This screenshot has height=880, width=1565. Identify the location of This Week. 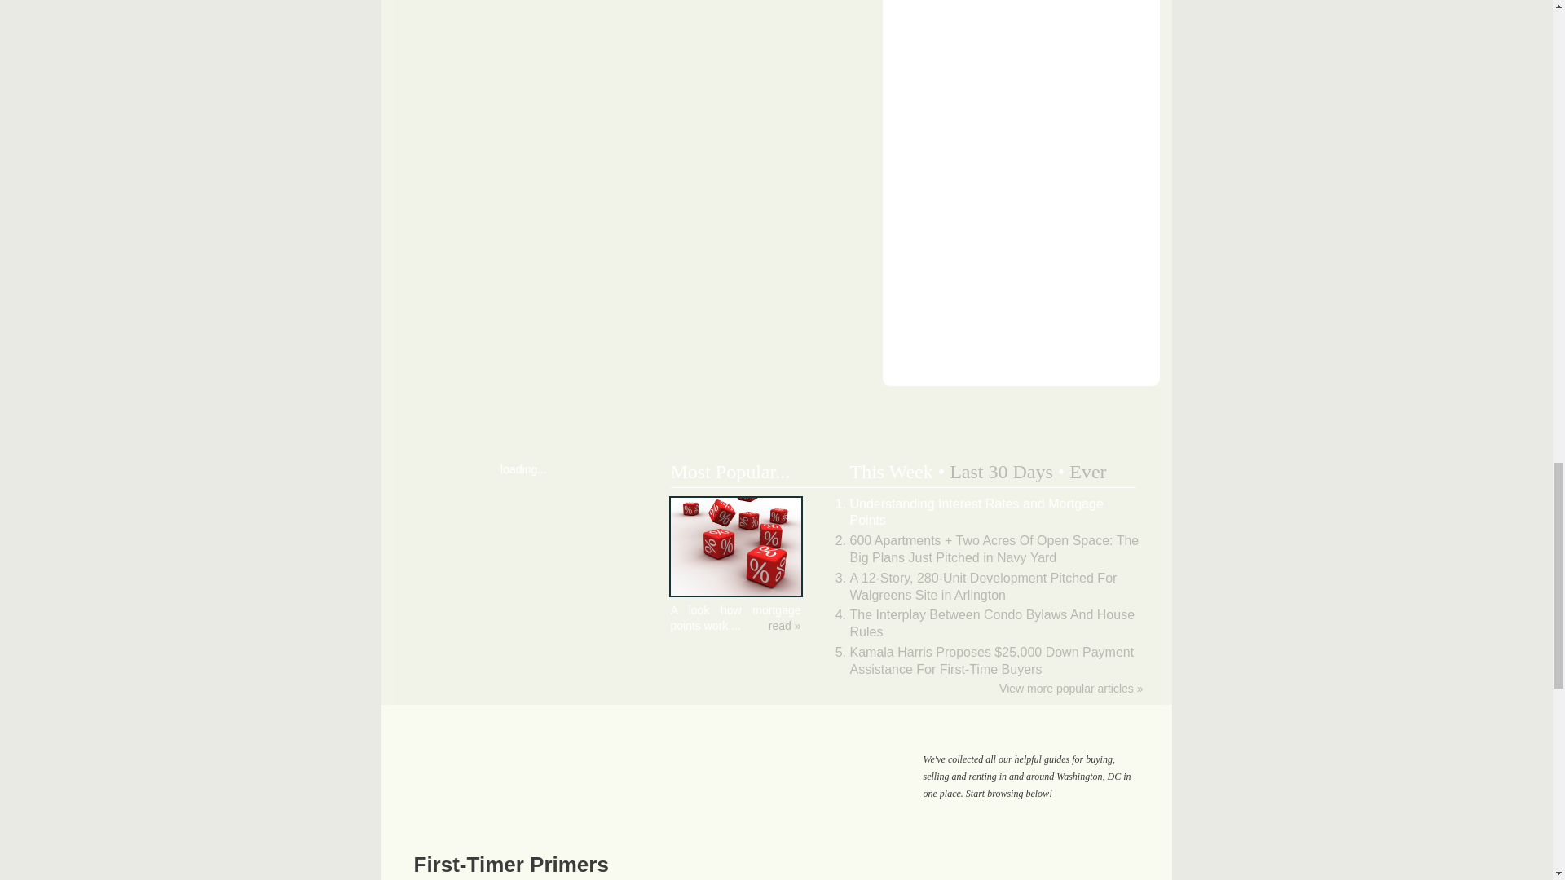
(891, 471).